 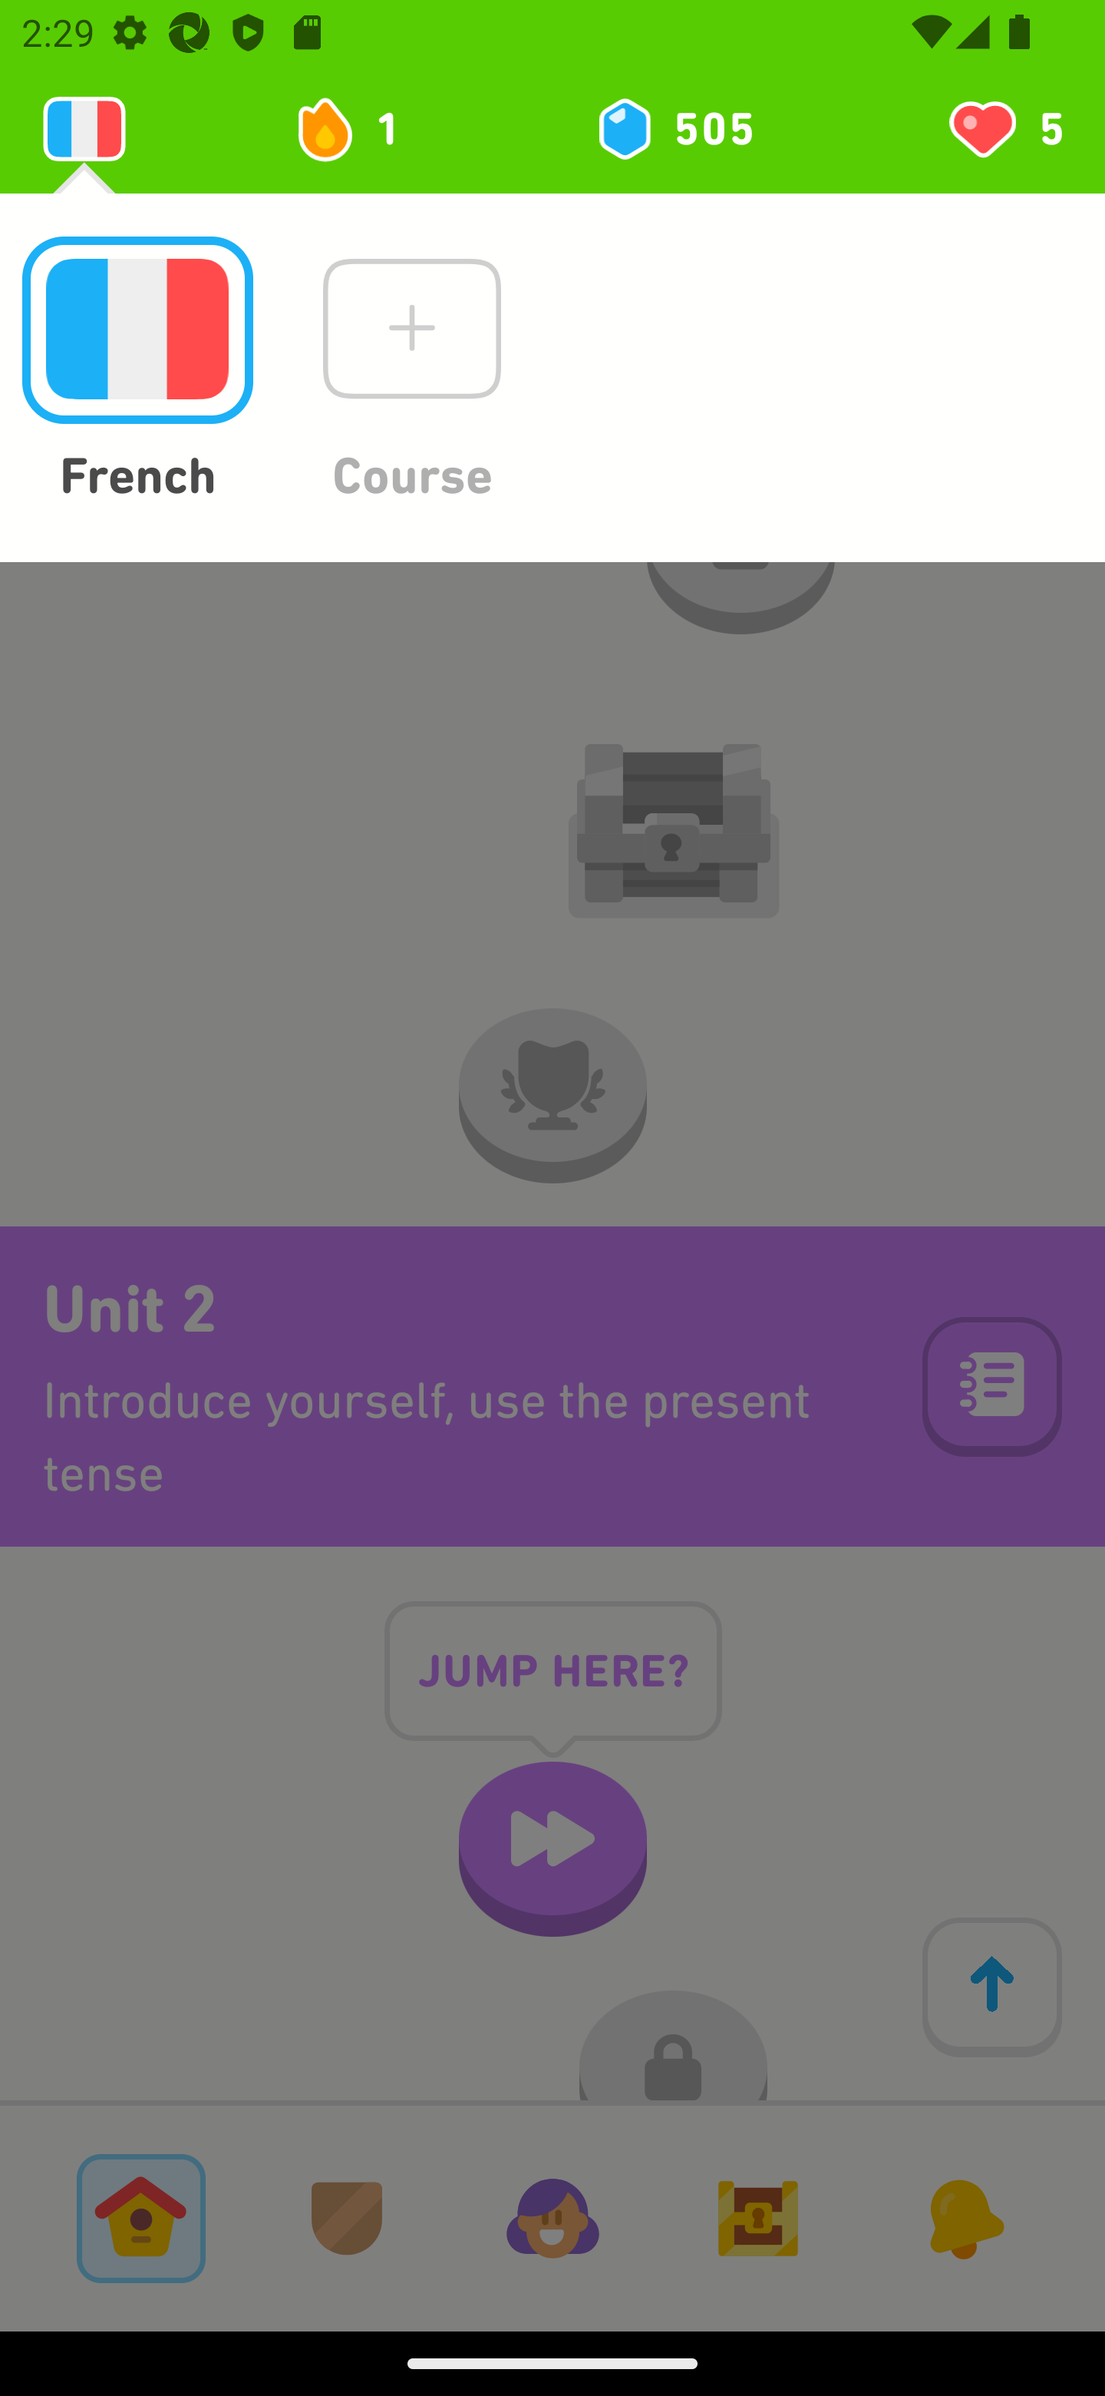 What do you see at coordinates (84, 129) in the screenshot?
I see `Learning 2131888976` at bounding box center [84, 129].